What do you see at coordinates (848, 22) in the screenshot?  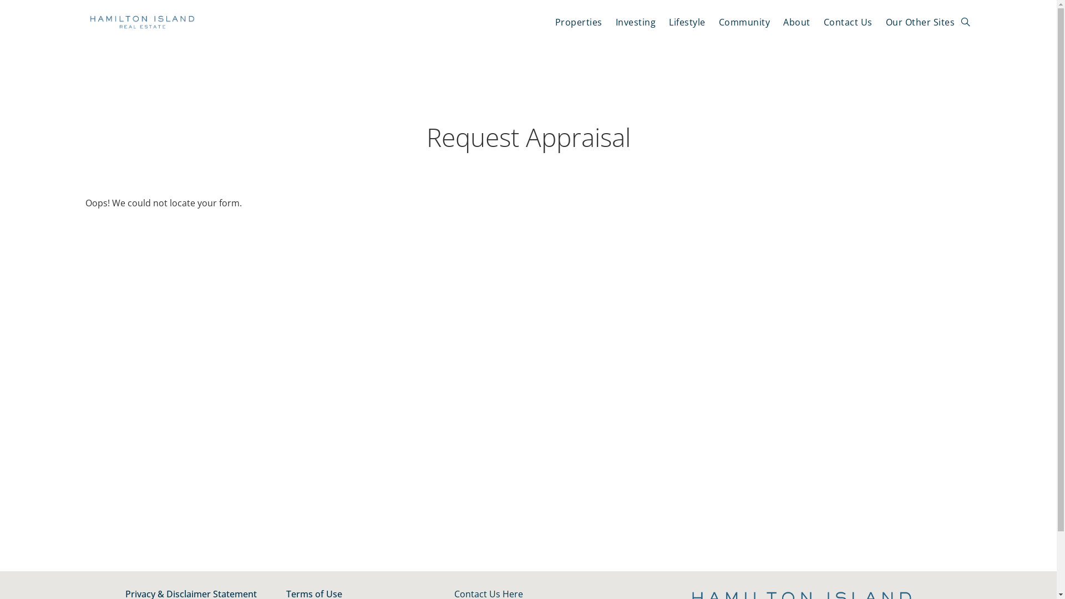 I see `Contact Us` at bounding box center [848, 22].